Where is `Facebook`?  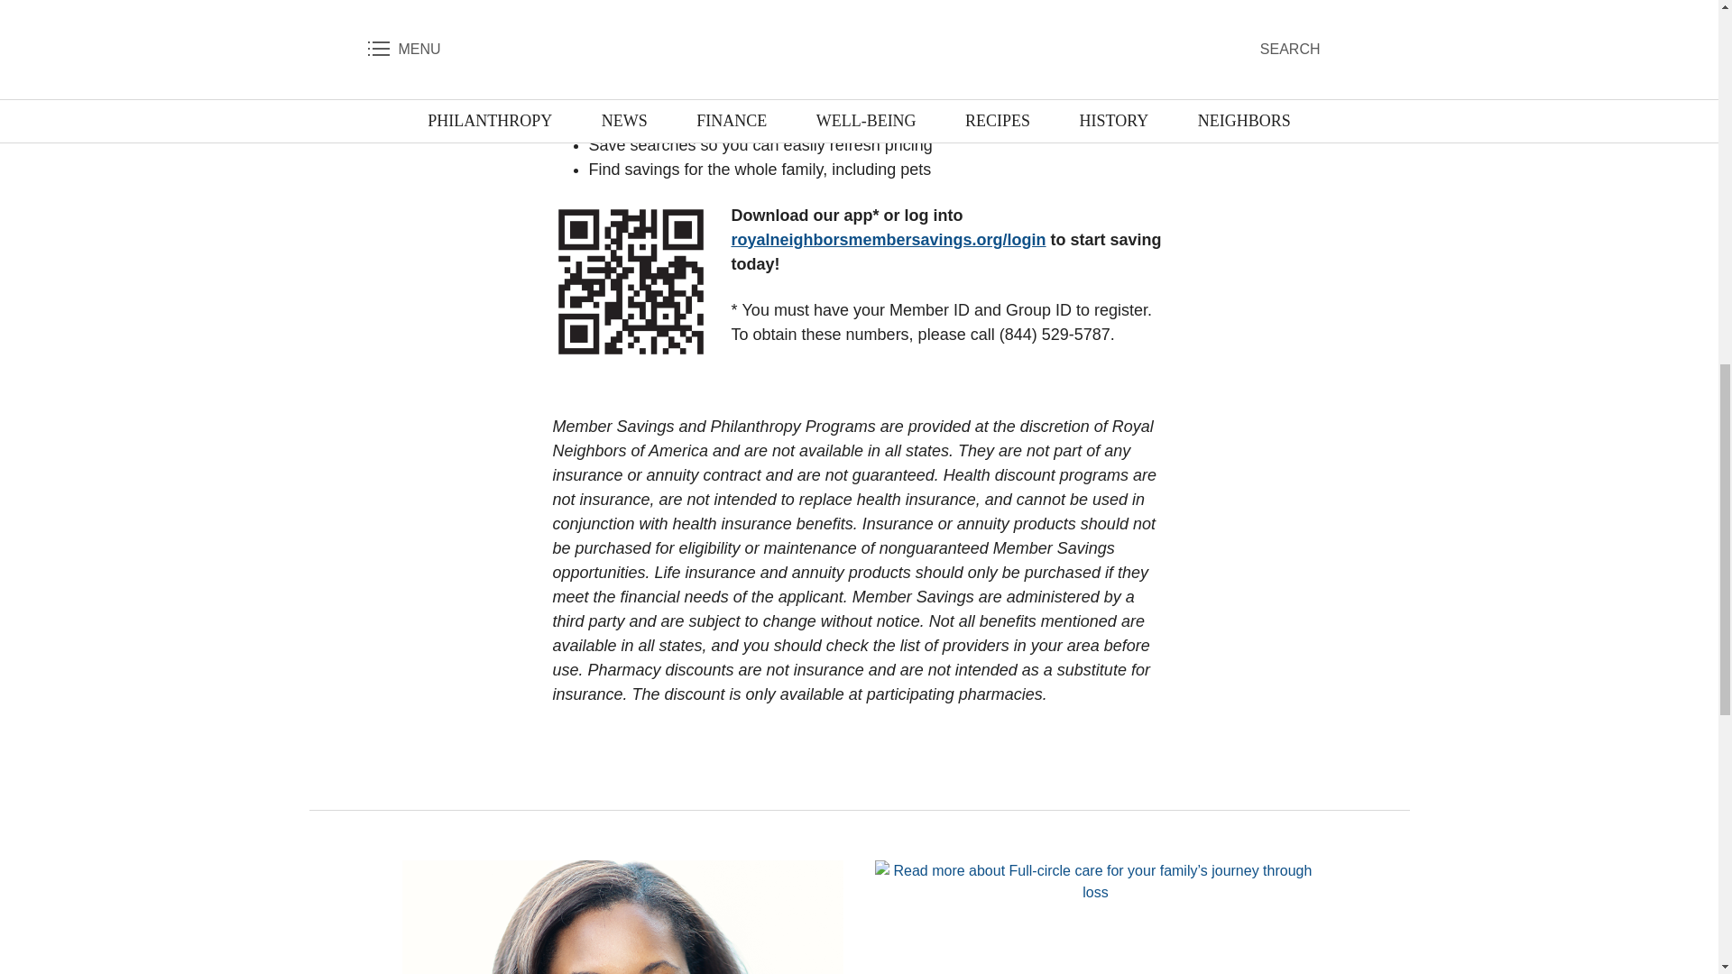
Facebook is located at coordinates (821, 741).